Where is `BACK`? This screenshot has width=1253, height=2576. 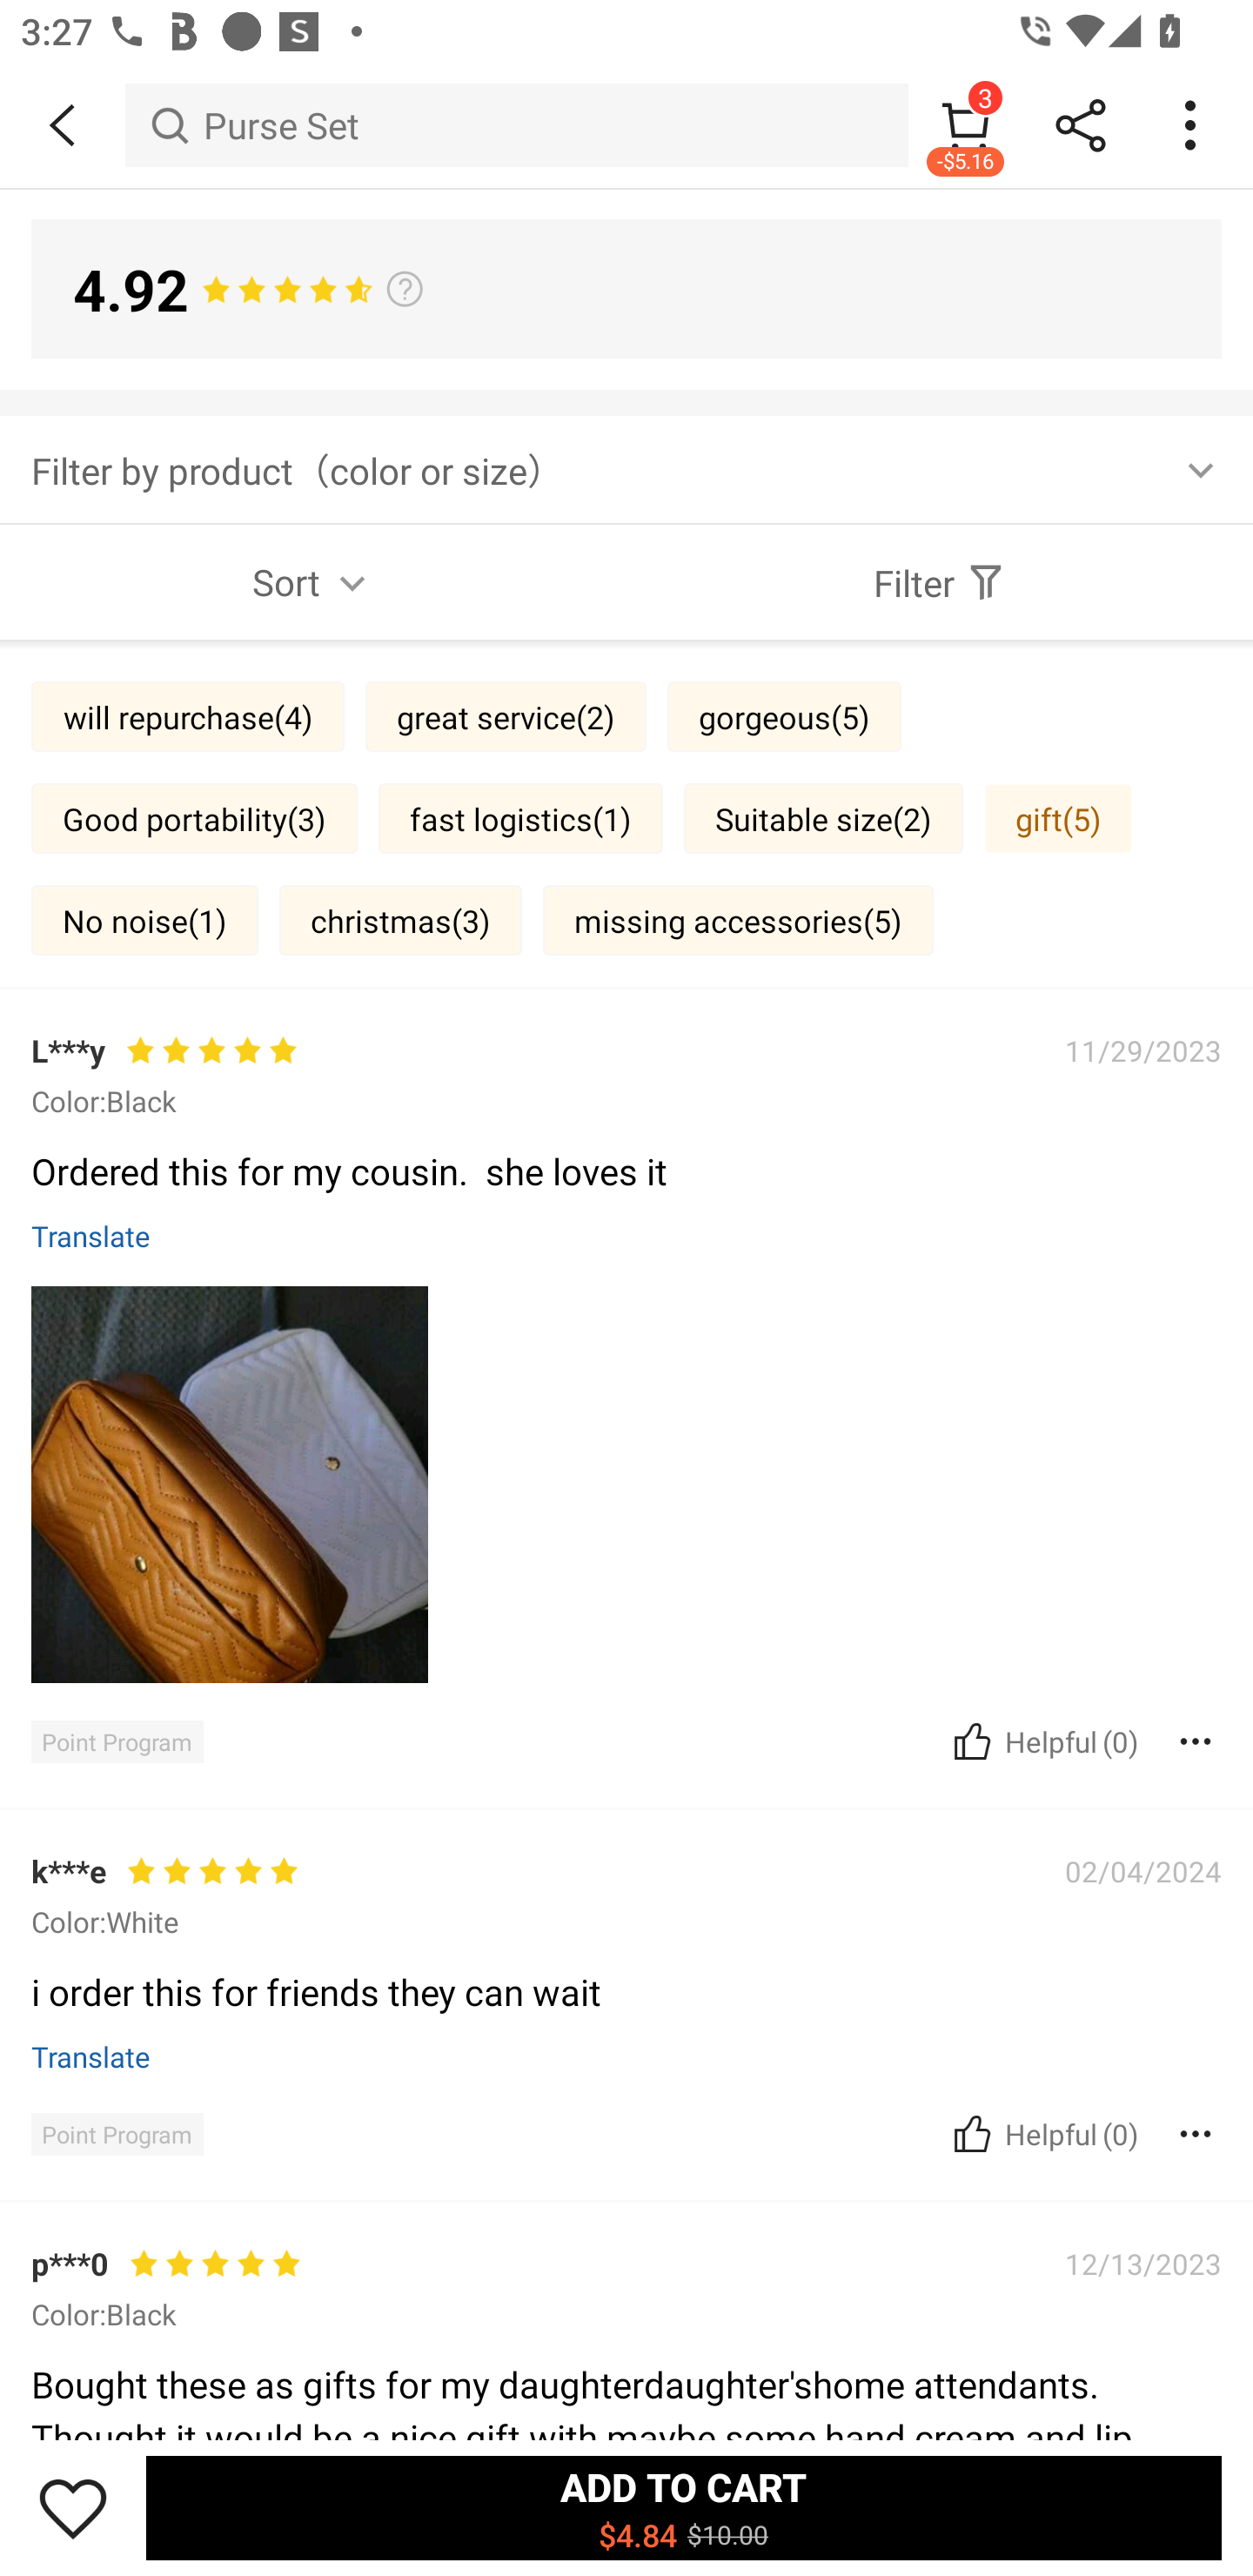 BACK is located at coordinates (63, 125).